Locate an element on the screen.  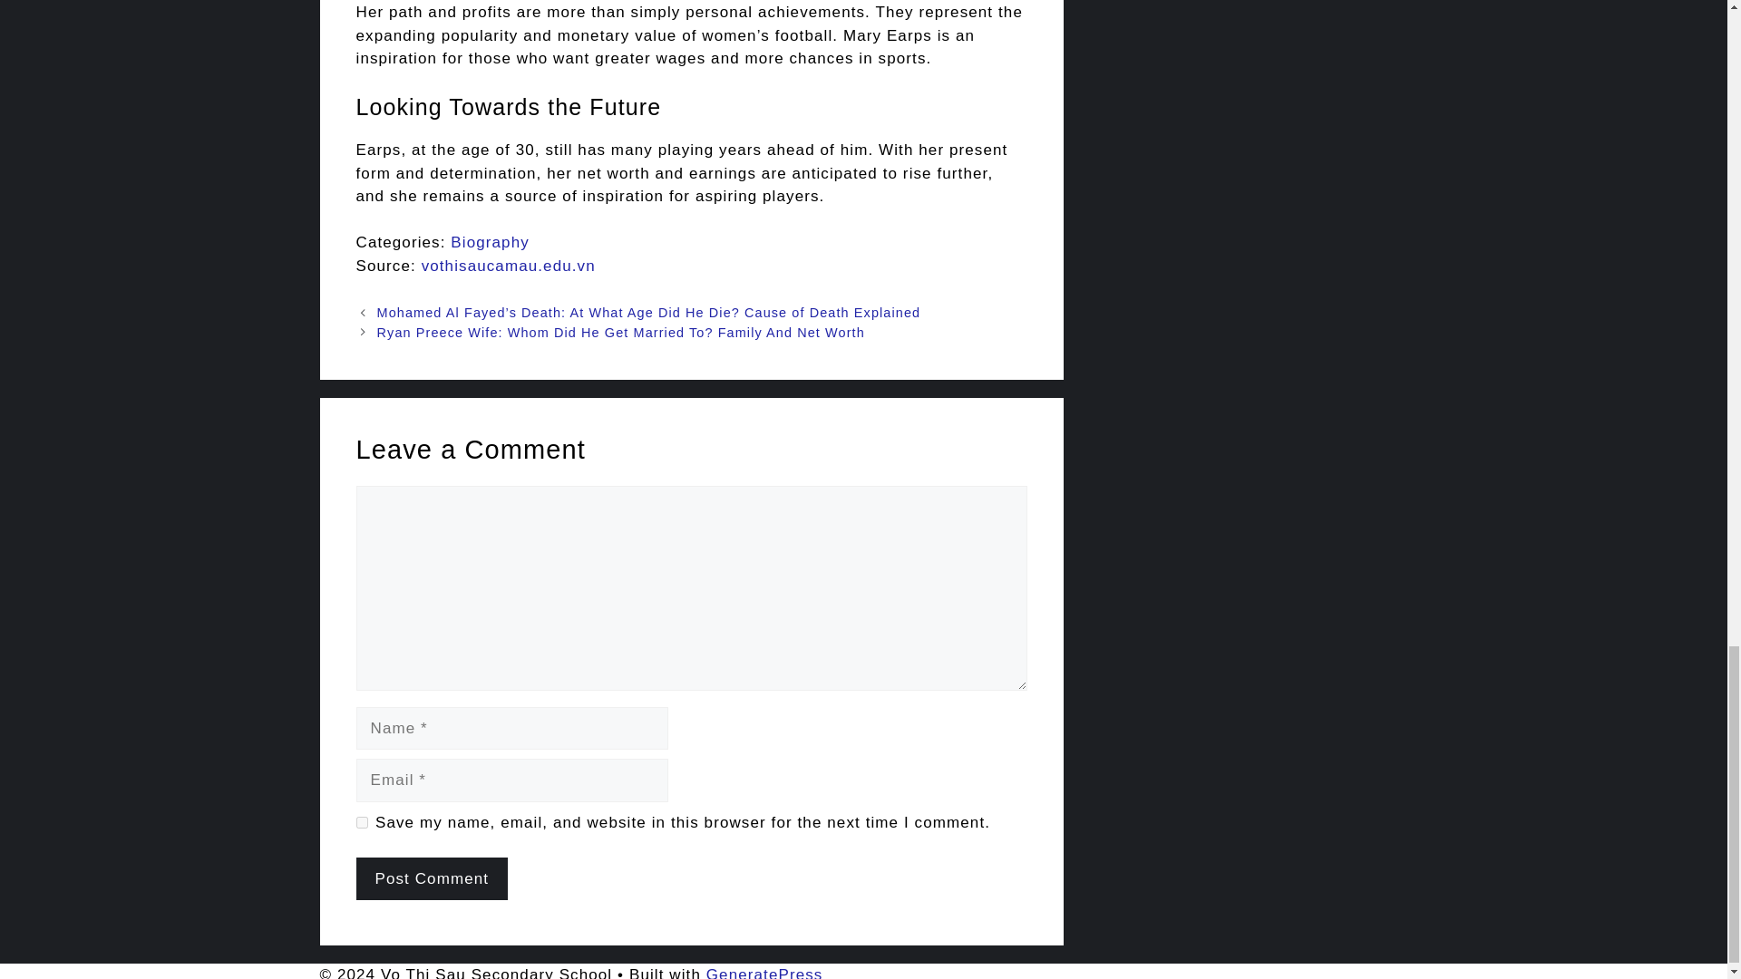
yes is located at coordinates (361, 821).